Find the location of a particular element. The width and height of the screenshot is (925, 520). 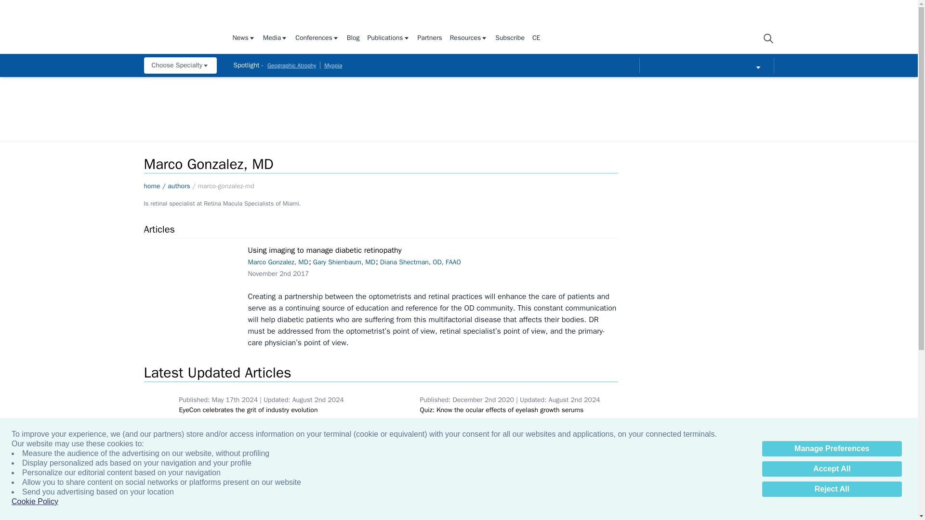

Partners is located at coordinates (430, 39).